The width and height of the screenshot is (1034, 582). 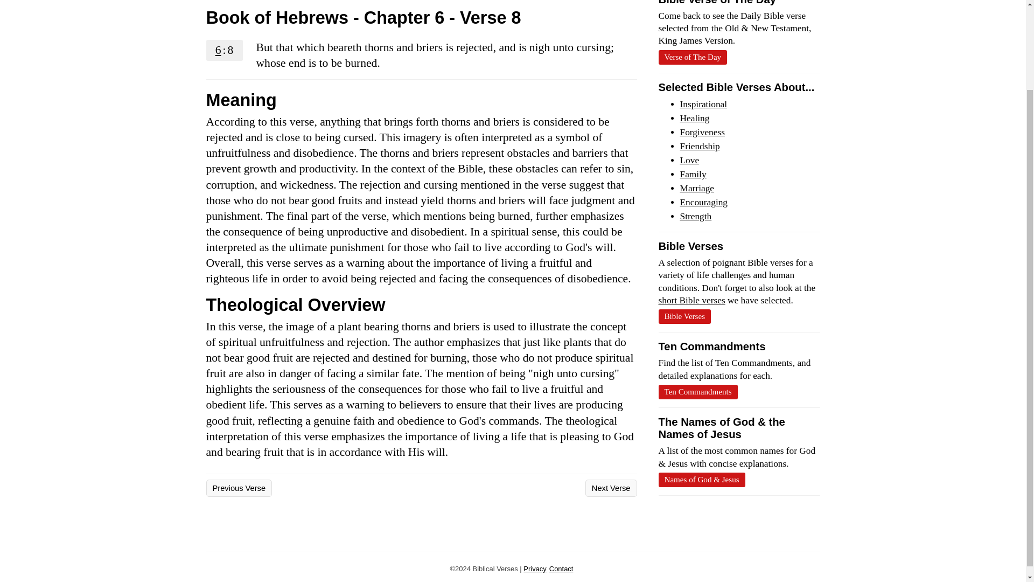 What do you see at coordinates (689, 160) in the screenshot?
I see `Love` at bounding box center [689, 160].